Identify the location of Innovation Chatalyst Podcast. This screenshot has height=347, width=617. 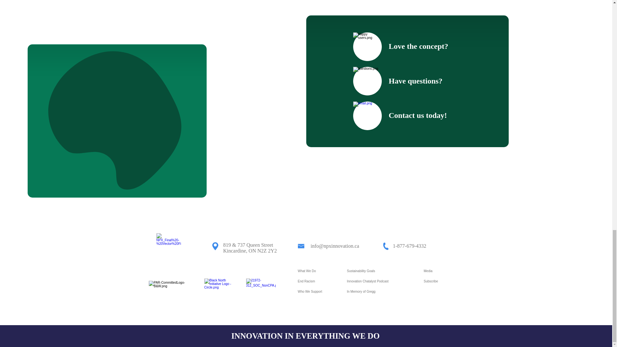
(381, 281).